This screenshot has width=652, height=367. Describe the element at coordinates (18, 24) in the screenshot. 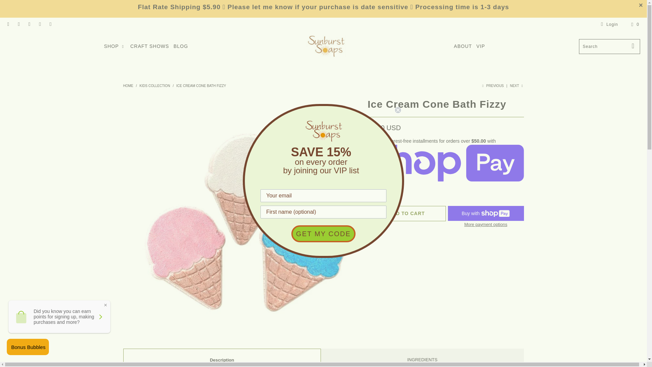

I see `Sunburst Soaps on YouTube` at that location.